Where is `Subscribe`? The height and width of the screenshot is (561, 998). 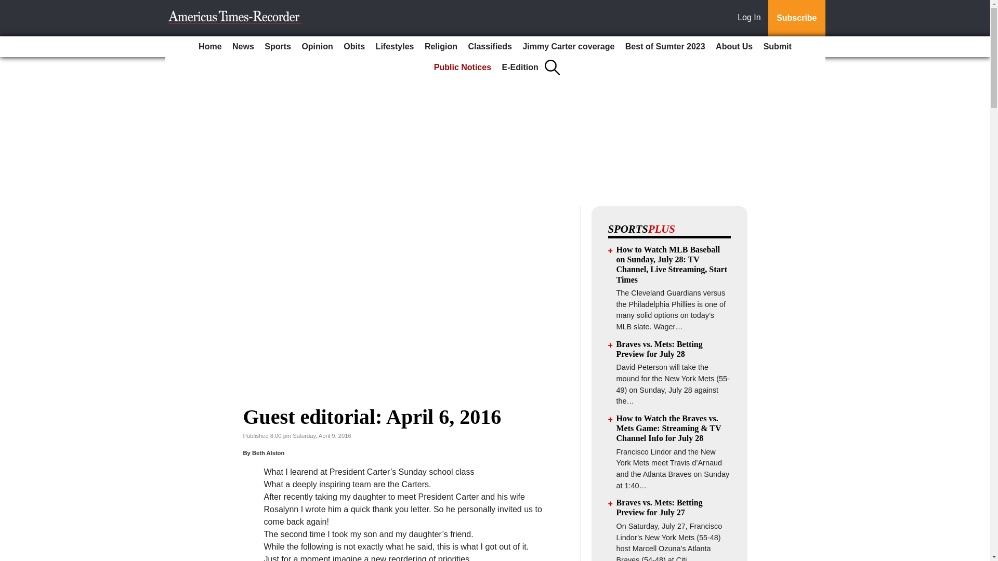
Subscribe is located at coordinates (796, 18).